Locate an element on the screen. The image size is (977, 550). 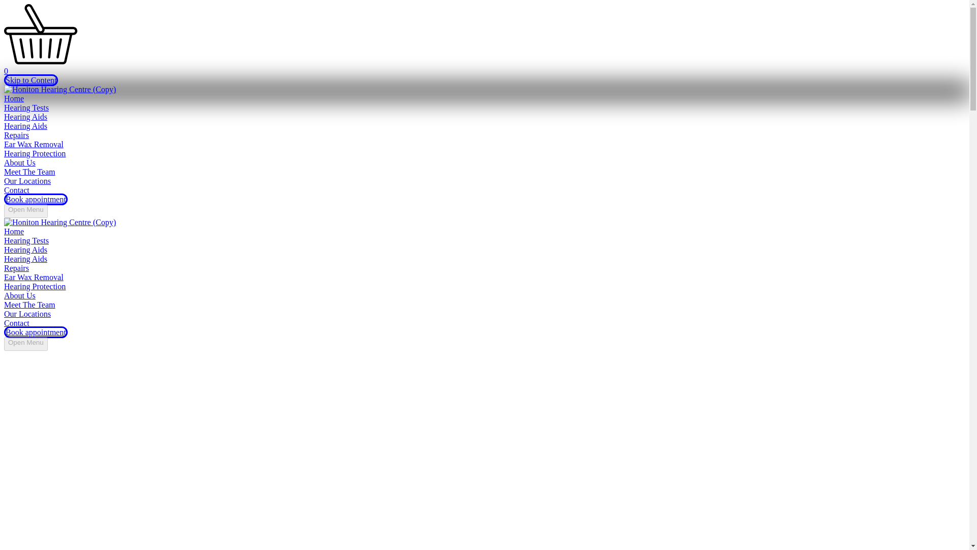
Ear Wax Removal is located at coordinates (34, 144).